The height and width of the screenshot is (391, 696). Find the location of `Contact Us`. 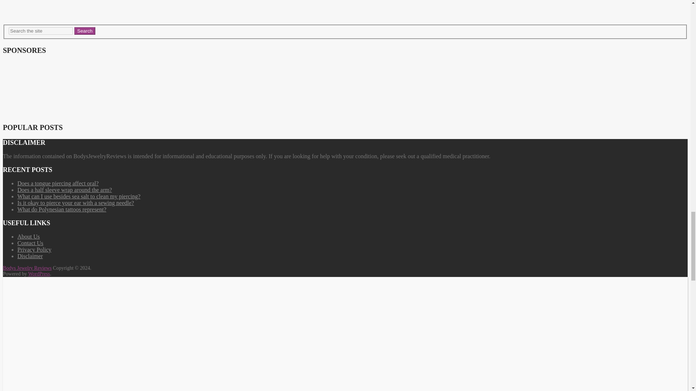

Contact Us is located at coordinates (30, 243).